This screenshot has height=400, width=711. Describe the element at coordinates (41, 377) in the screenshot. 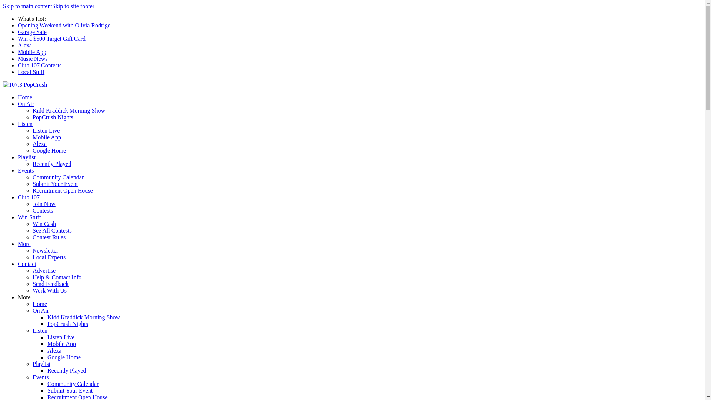

I see `Events` at that location.